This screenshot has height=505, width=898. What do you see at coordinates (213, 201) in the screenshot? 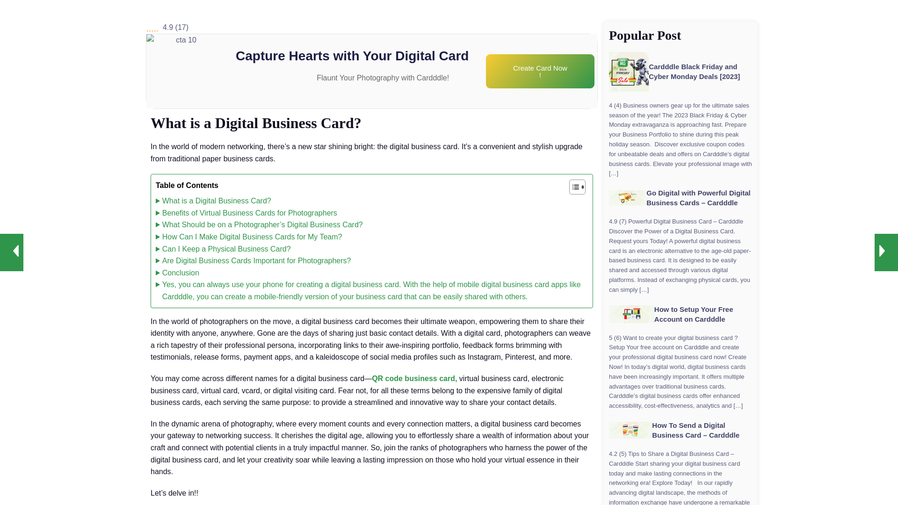
I see `What is a Digital Business Card?` at bounding box center [213, 201].